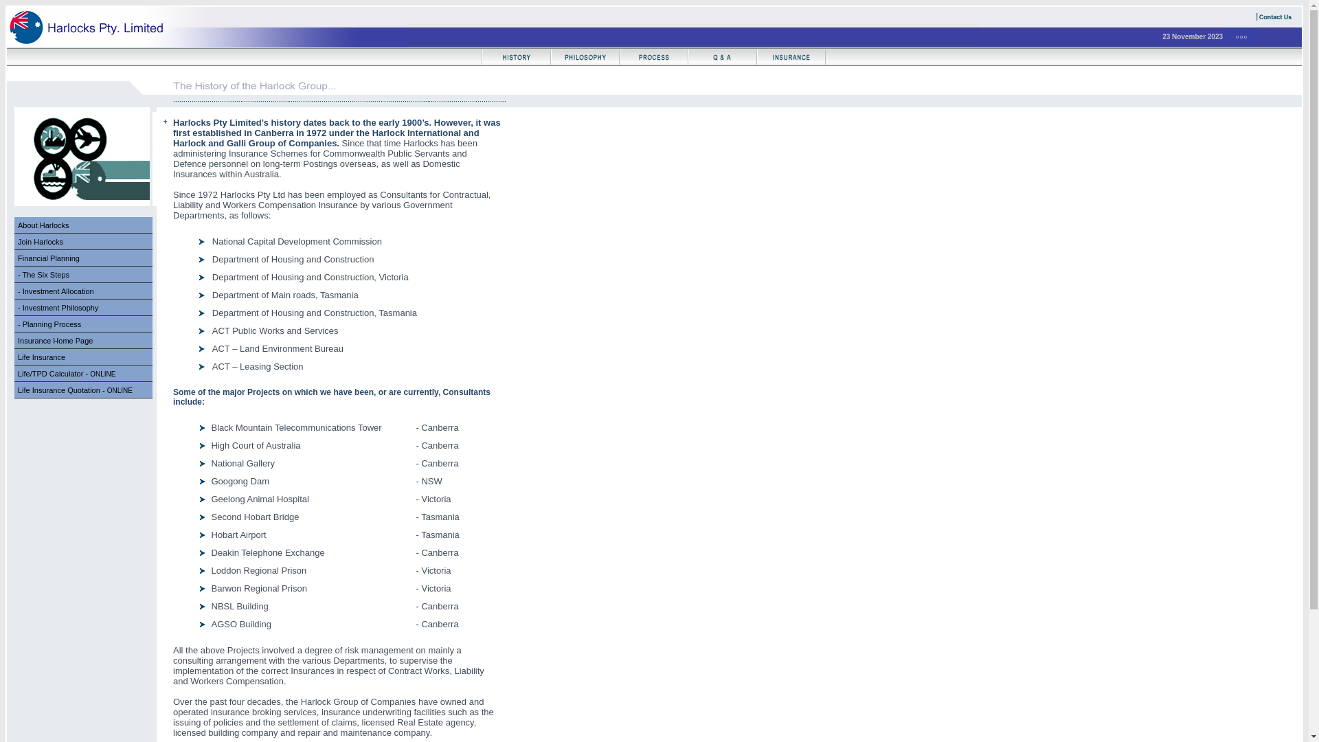 This screenshot has height=742, width=1319. Describe the element at coordinates (49, 324) in the screenshot. I see `- Planning Process` at that location.